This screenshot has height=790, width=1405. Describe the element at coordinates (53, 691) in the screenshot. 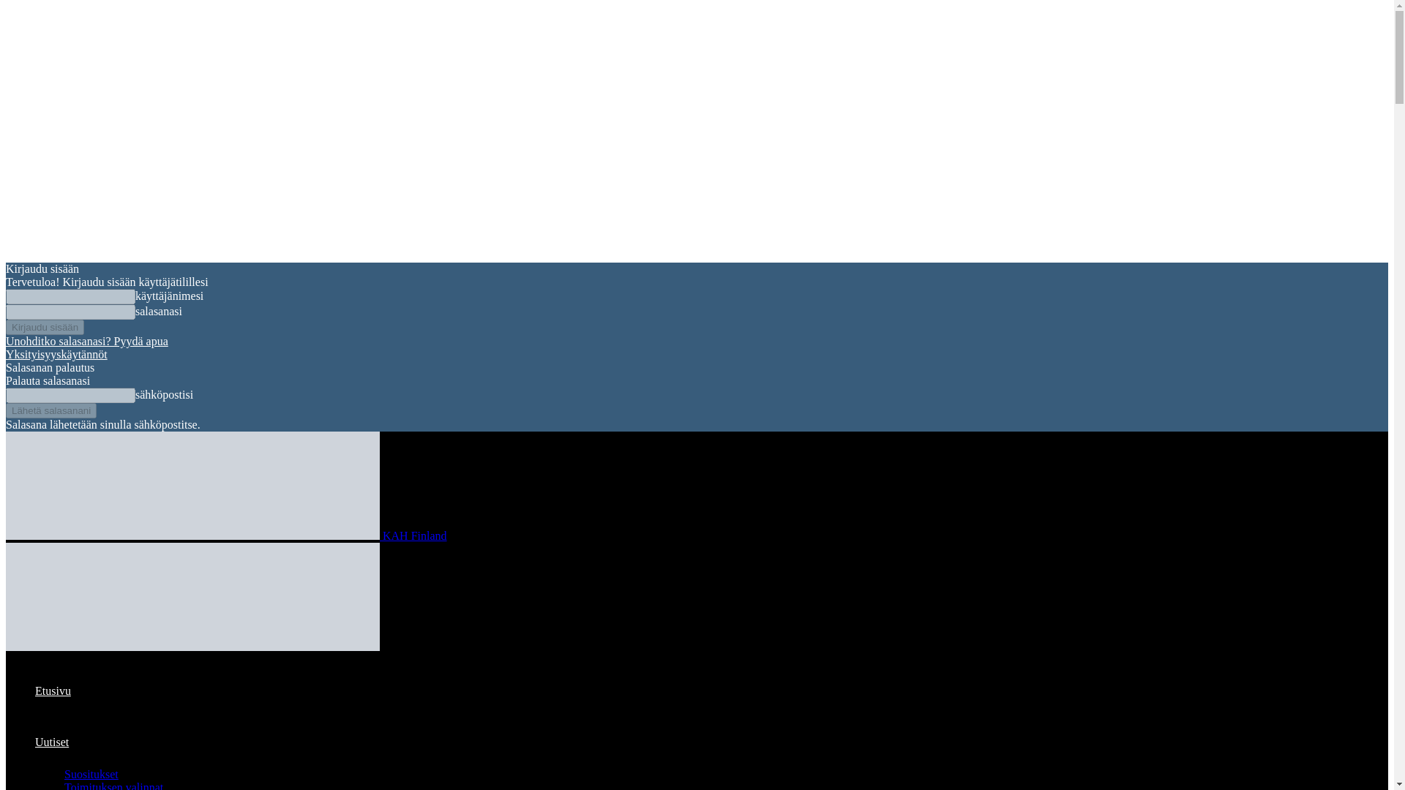

I see `Etusivu` at that location.